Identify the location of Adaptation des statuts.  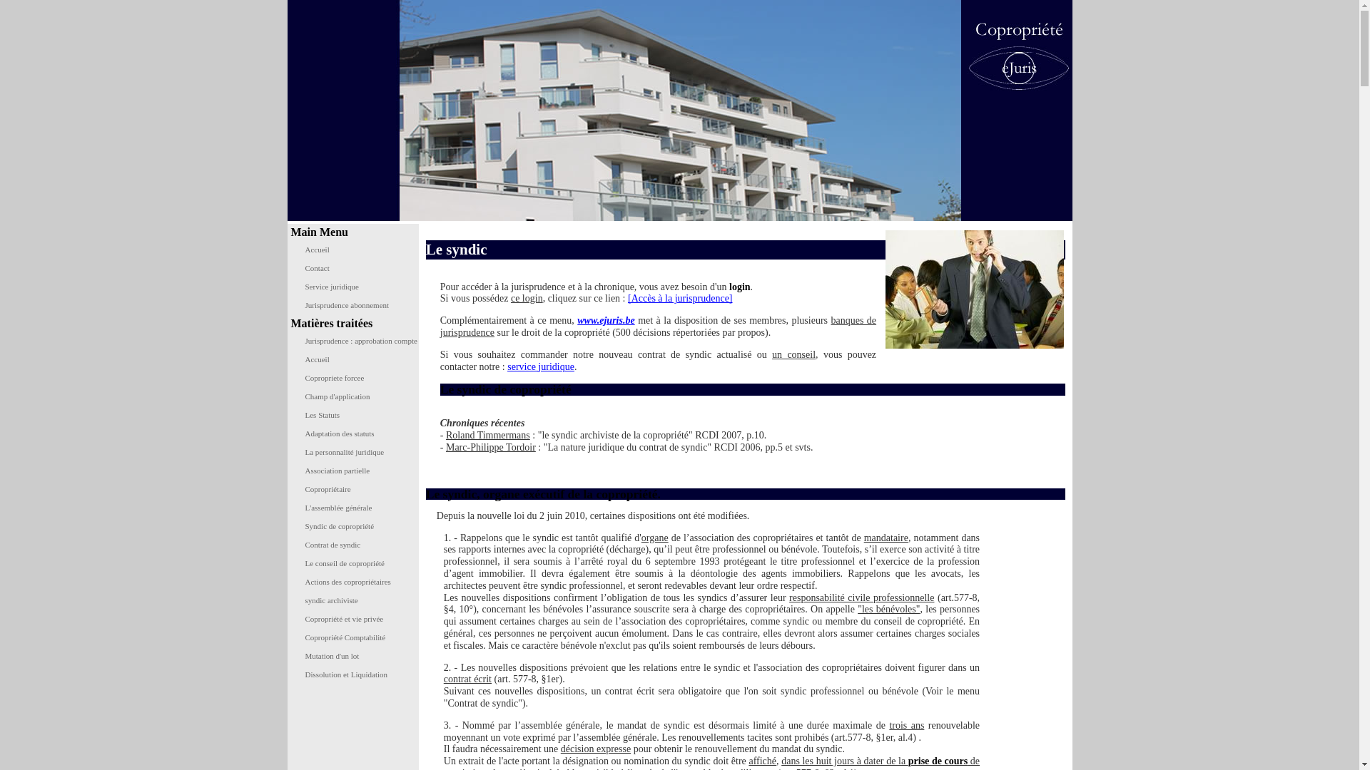
(355, 434).